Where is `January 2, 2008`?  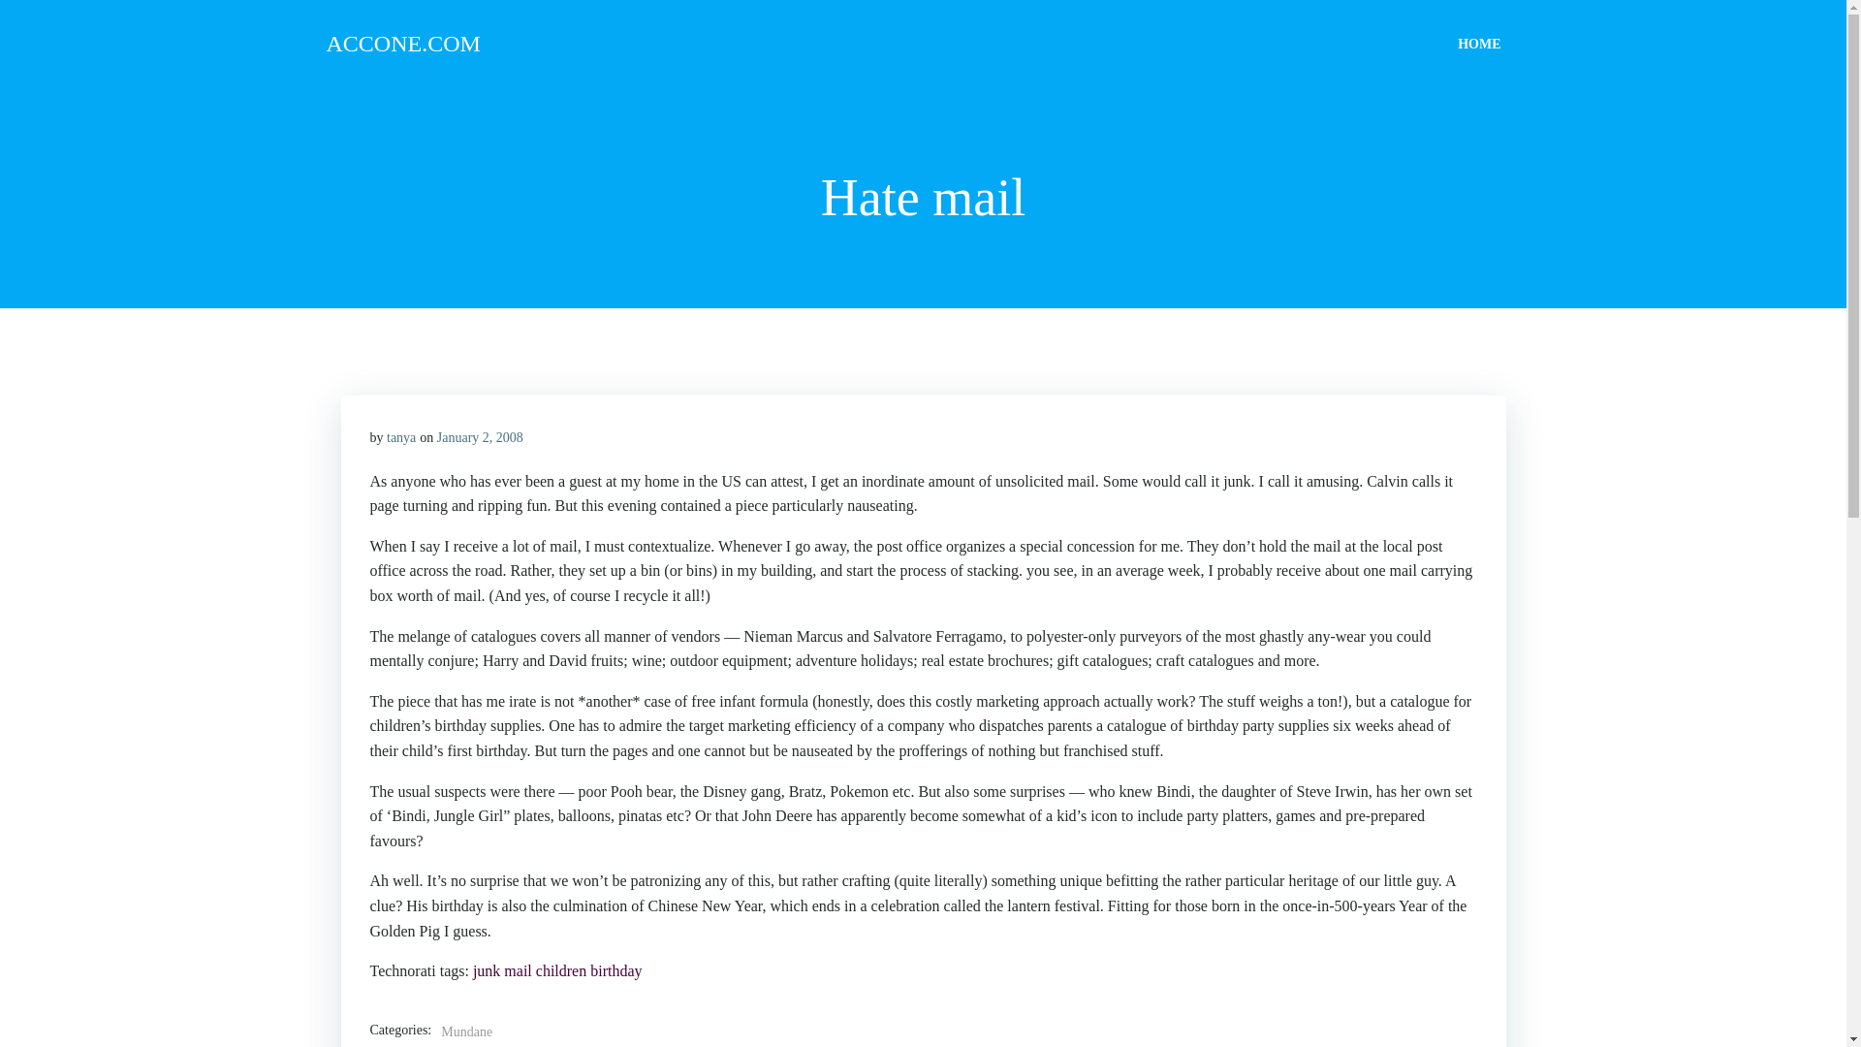
January 2, 2008 is located at coordinates (480, 437).